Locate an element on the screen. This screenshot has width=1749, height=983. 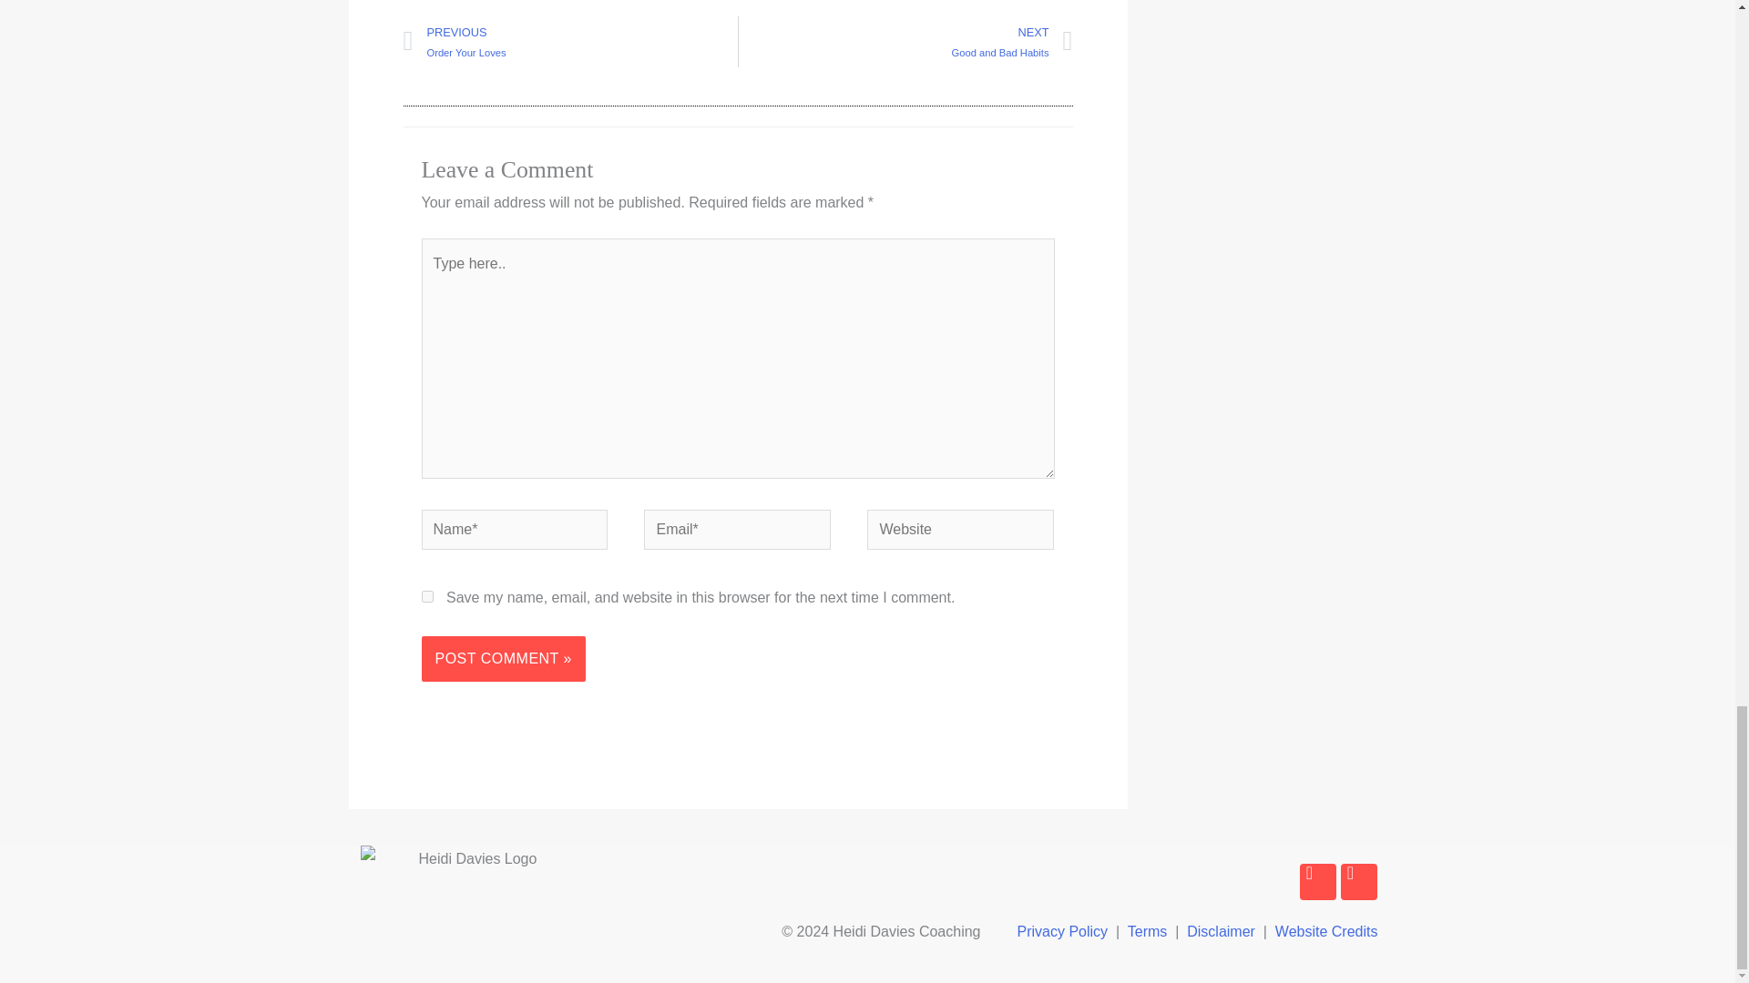
Facebook is located at coordinates (1359, 882).